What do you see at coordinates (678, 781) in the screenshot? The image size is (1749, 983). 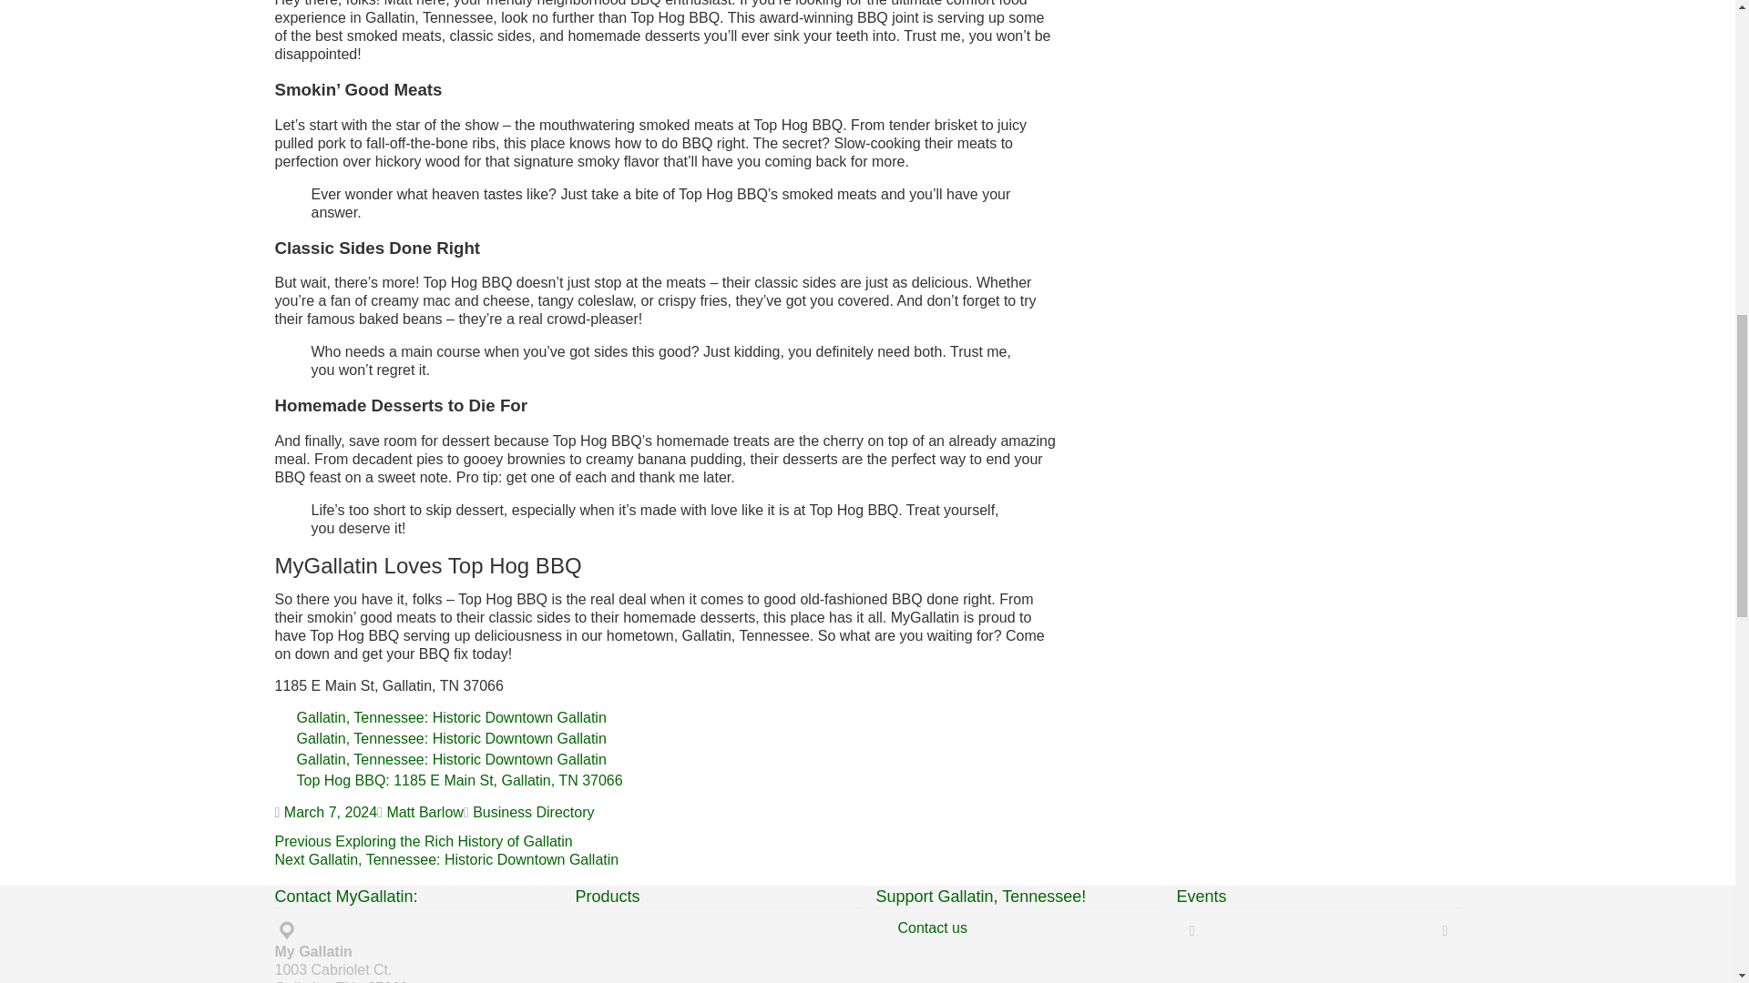 I see `Top Hog BBQ: 1185 E Main St, Gallatin, TN 37066` at bounding box center [678, 781].